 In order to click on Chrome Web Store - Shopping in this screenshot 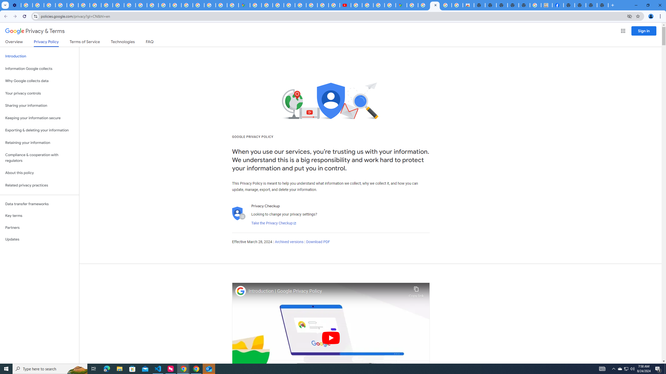, I will do `click(468, 5)`.